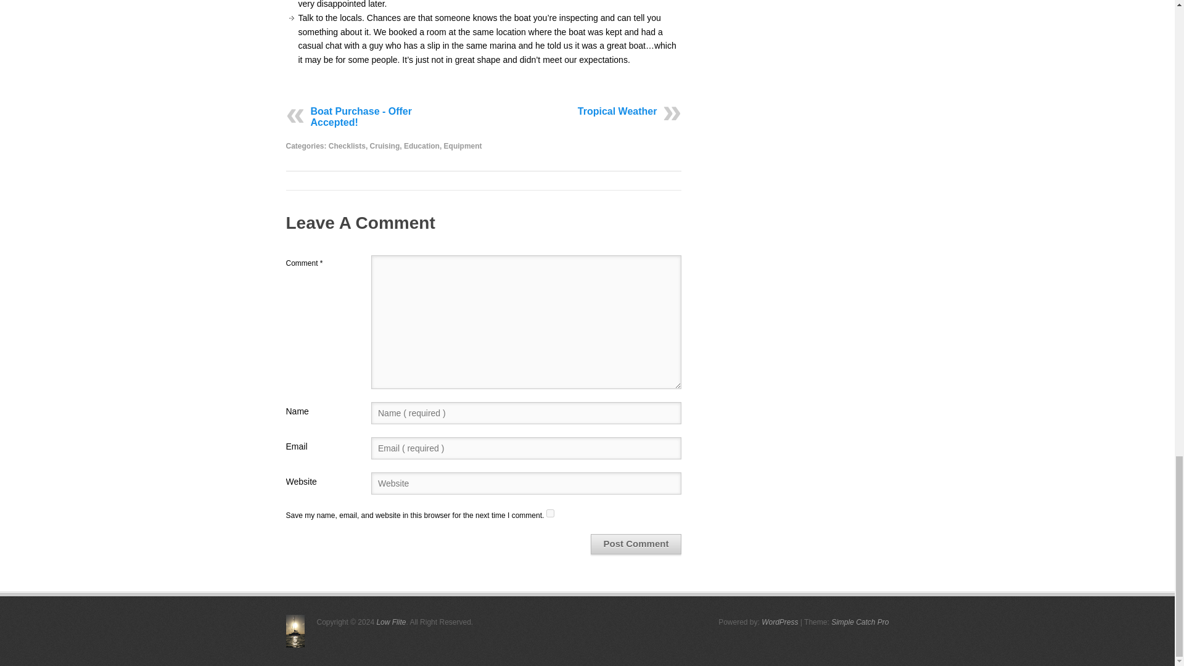  I want to click on Checklists, so click(347, 146).